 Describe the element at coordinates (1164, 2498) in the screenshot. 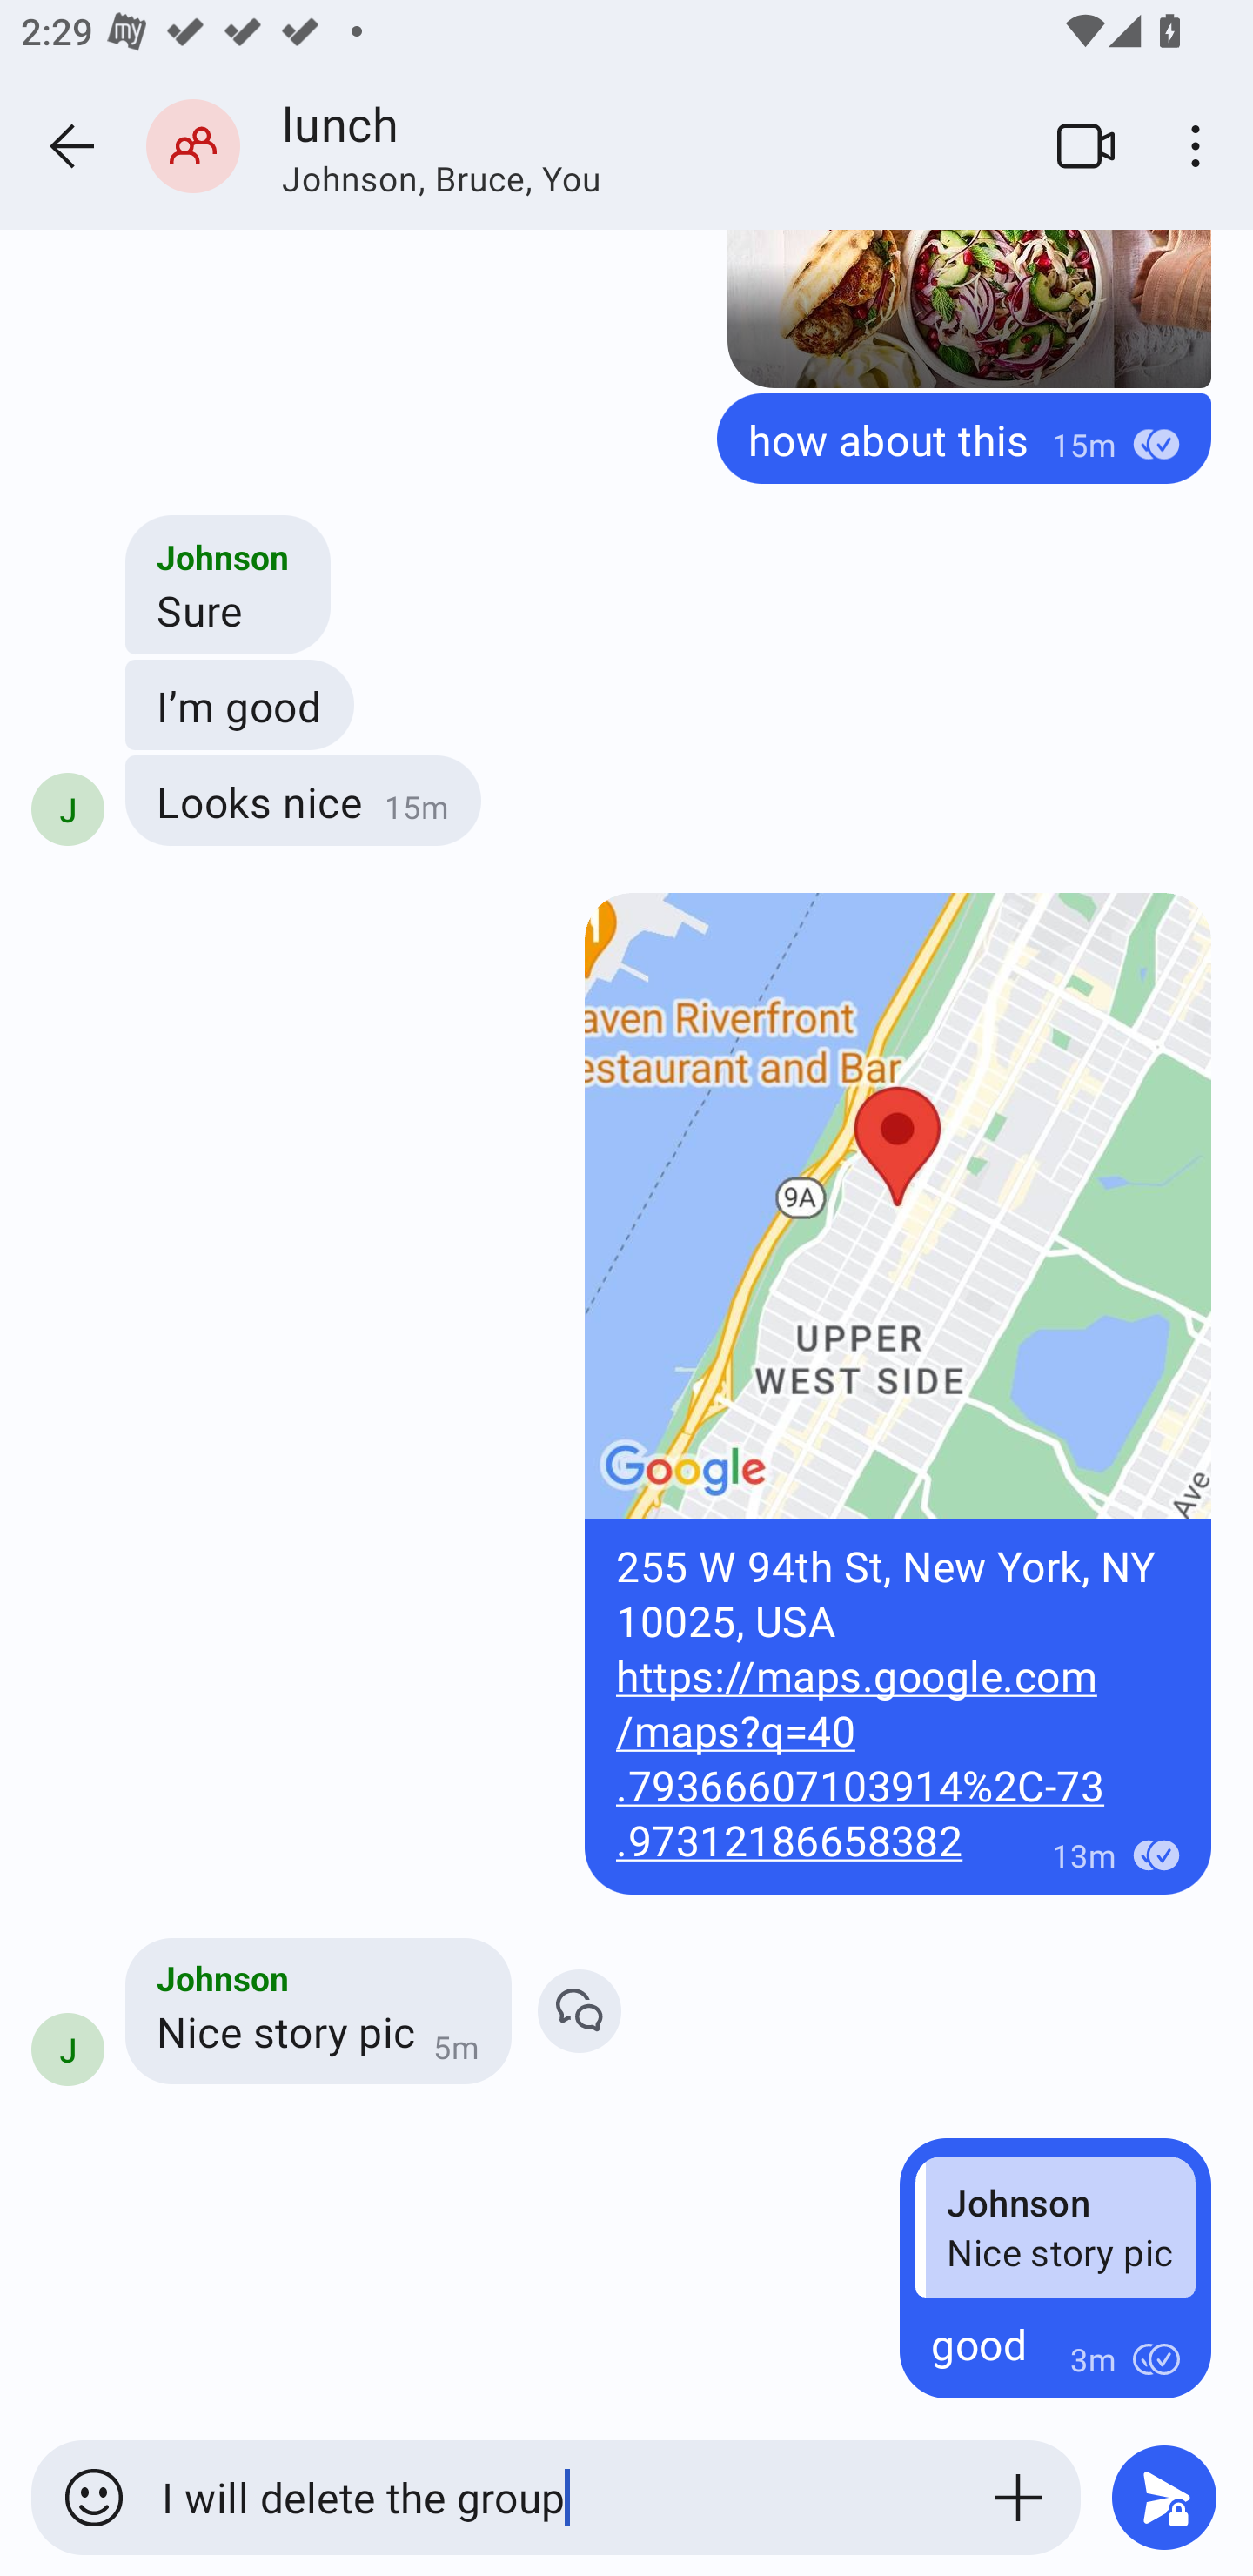

I see `Send message` at that location.